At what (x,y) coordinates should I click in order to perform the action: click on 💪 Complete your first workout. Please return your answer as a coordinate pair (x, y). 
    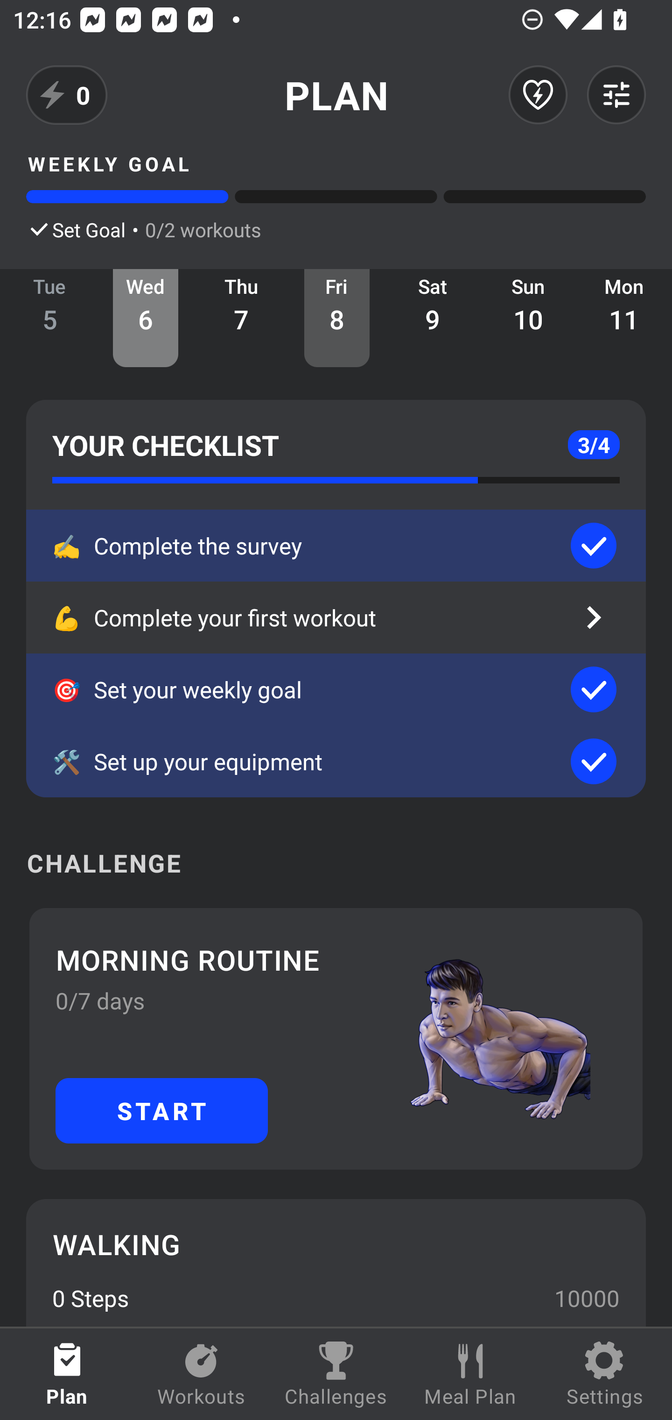
    Looking at the image, I should click on (336, 618).